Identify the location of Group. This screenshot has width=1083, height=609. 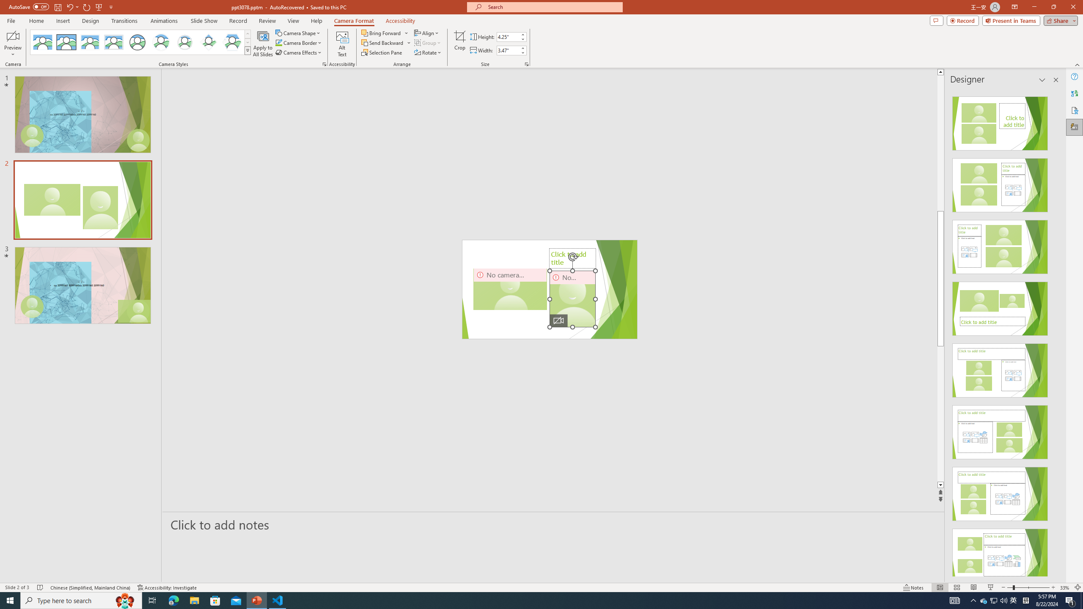
(428, 42).